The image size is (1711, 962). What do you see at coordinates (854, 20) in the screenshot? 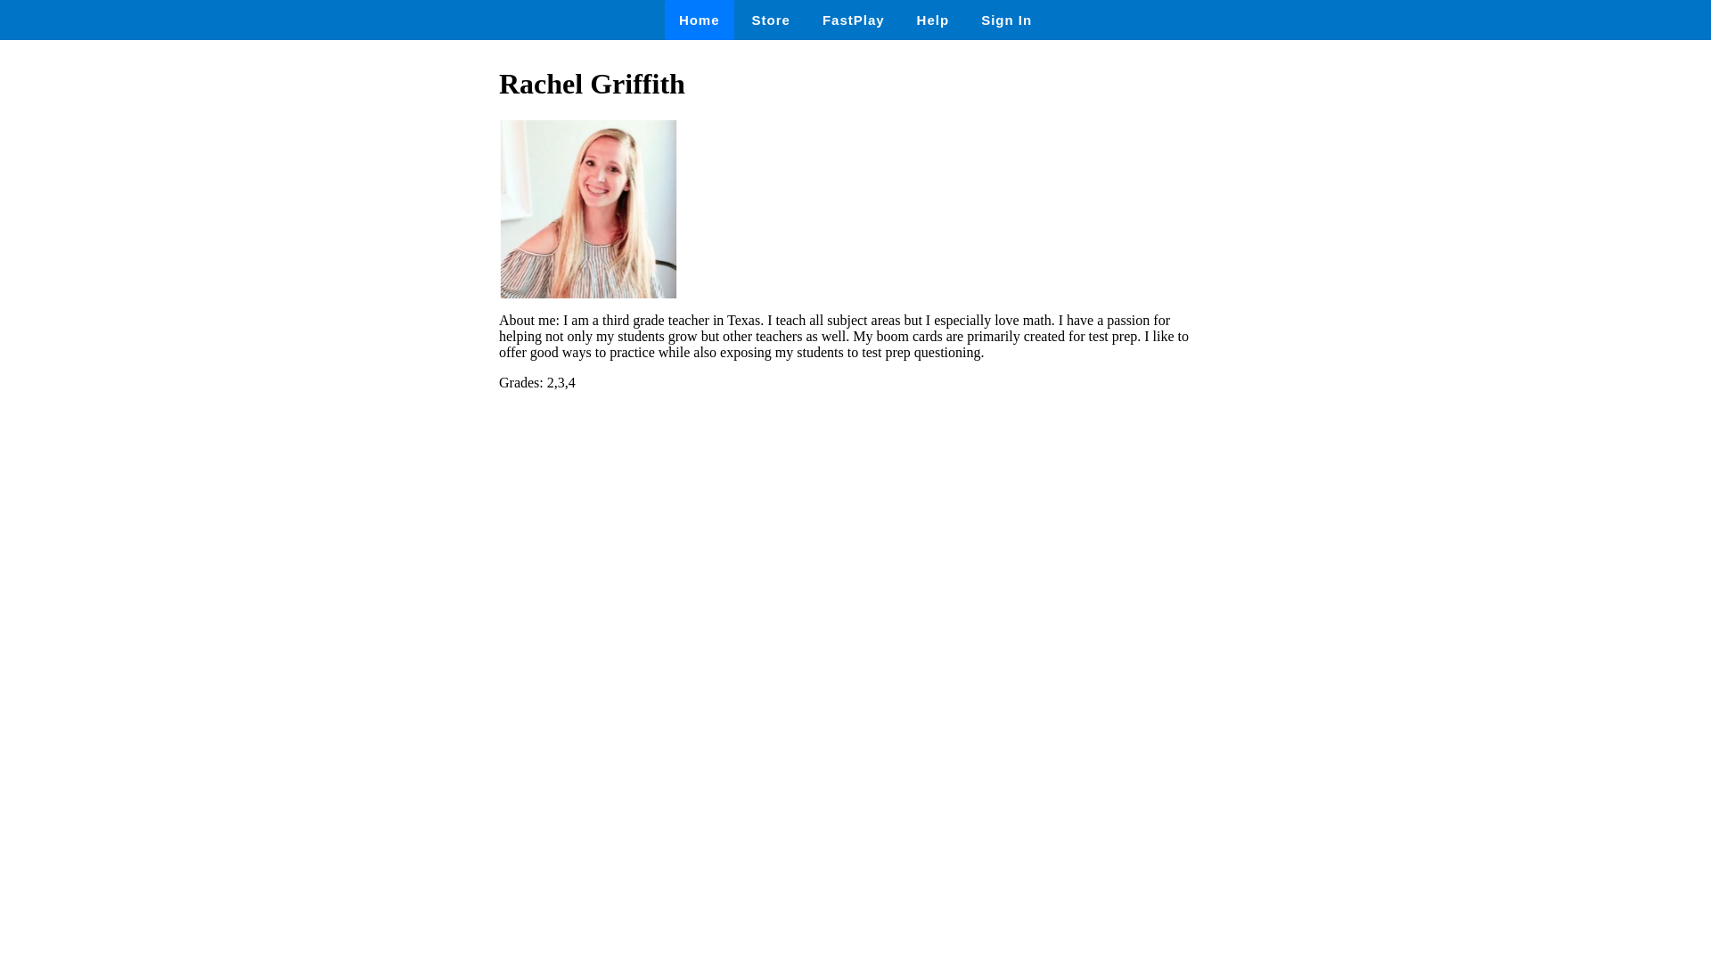
I see `FastPlay` at bounding box center [854, 20].